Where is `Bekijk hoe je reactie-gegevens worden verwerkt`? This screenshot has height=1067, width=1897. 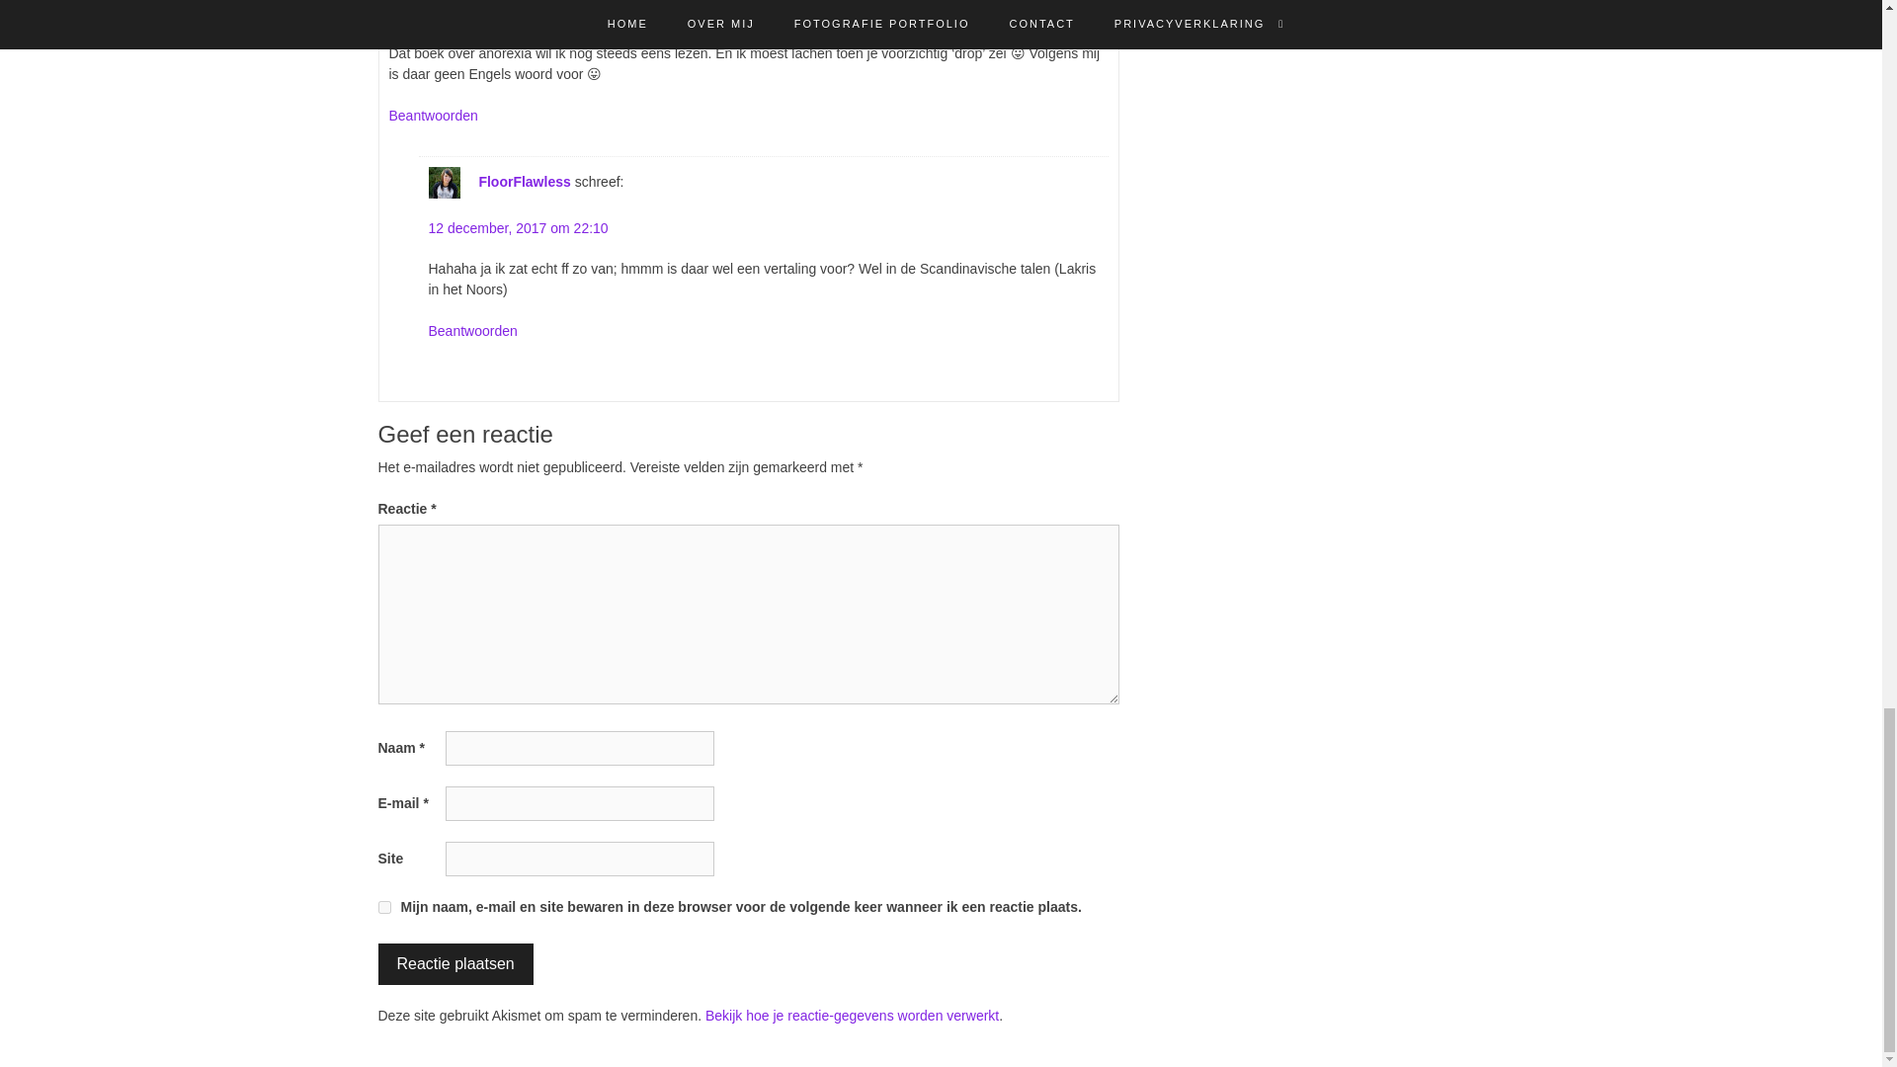
Bekijk hoe je reactie-gegevens worden verwerkt is located at coordinates (852, 1015).